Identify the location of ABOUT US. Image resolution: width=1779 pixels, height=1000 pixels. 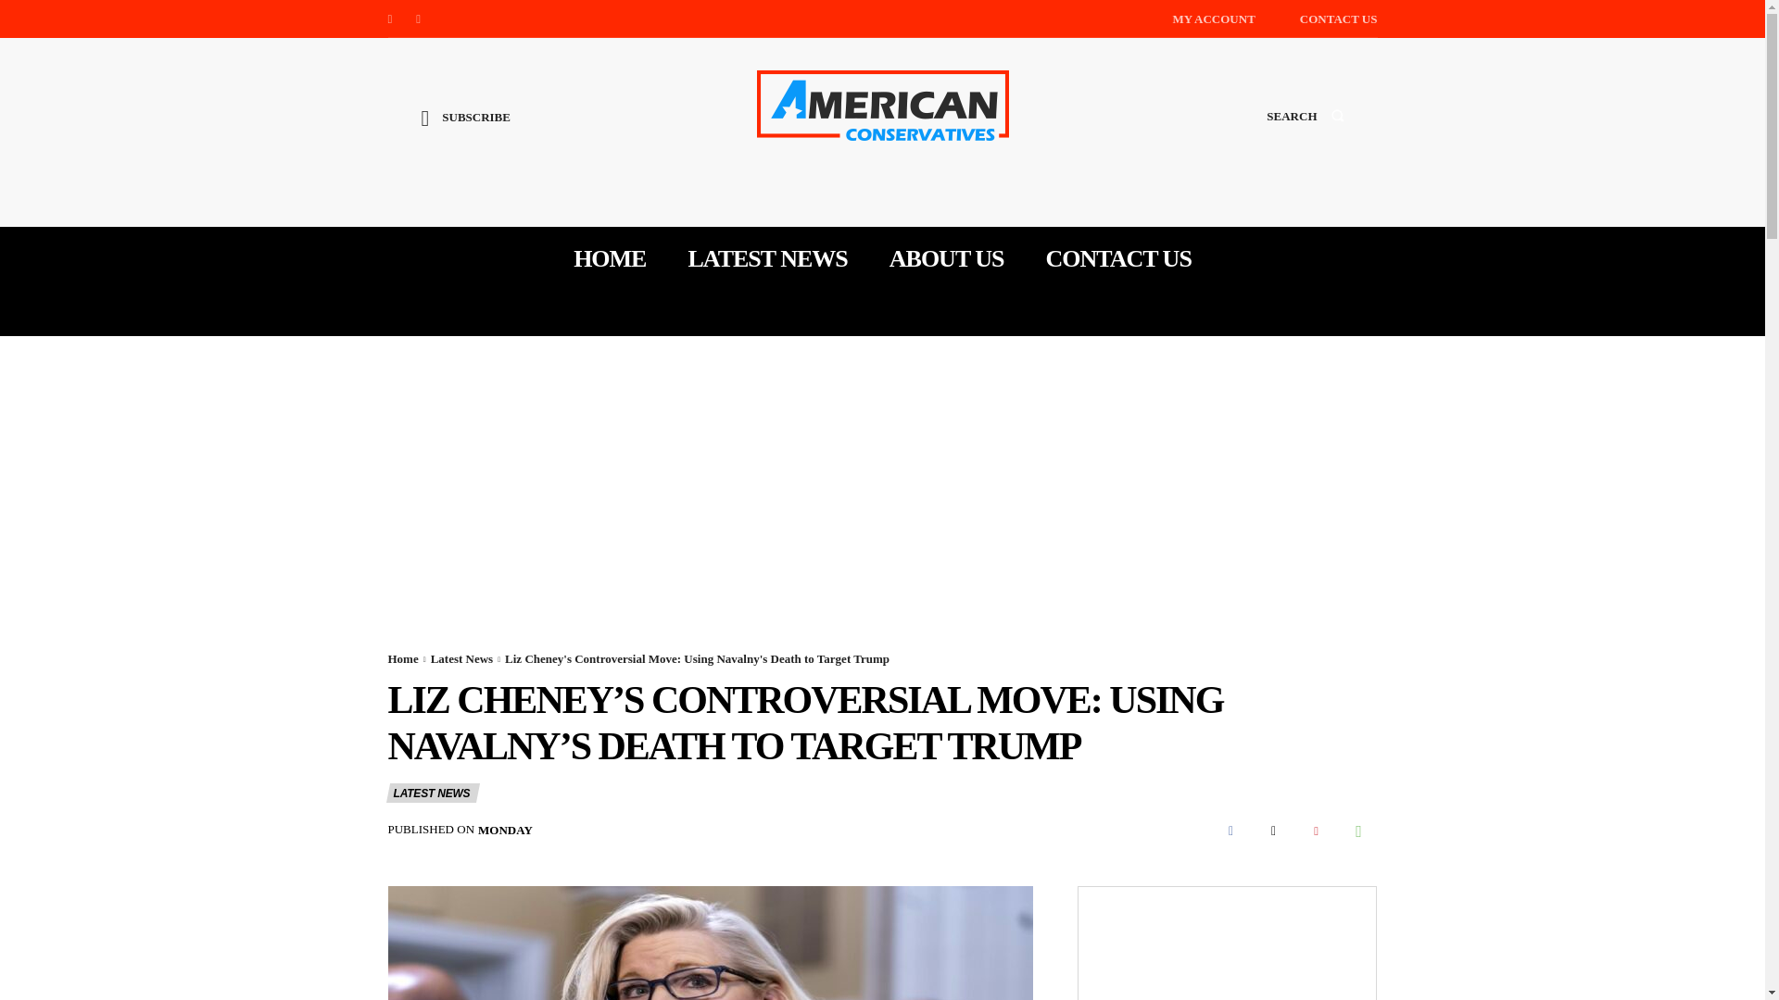
(947, 259).